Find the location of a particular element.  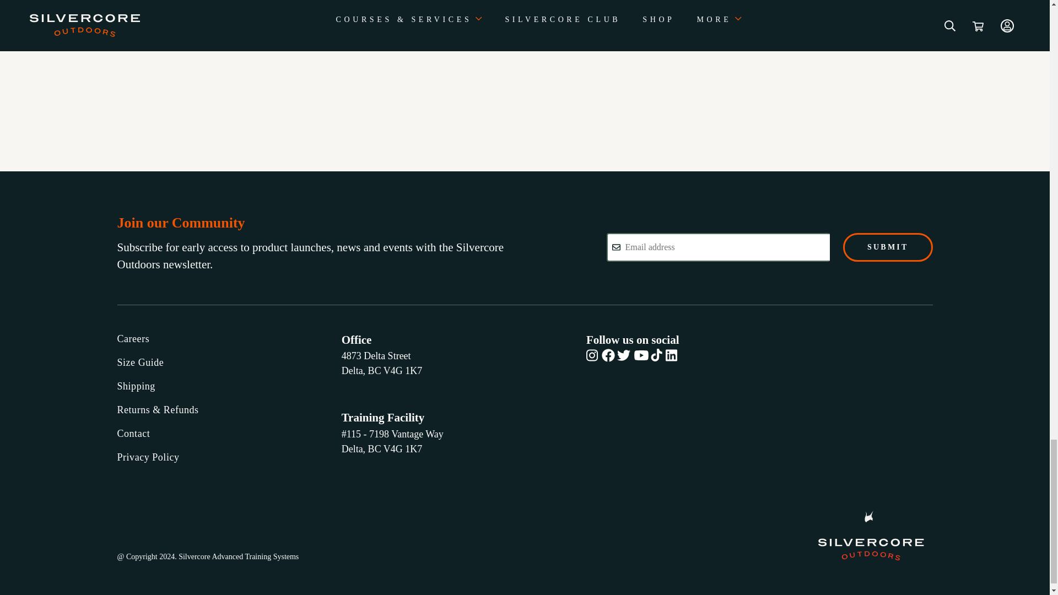

Shipping is located at coordinates (158, 386).